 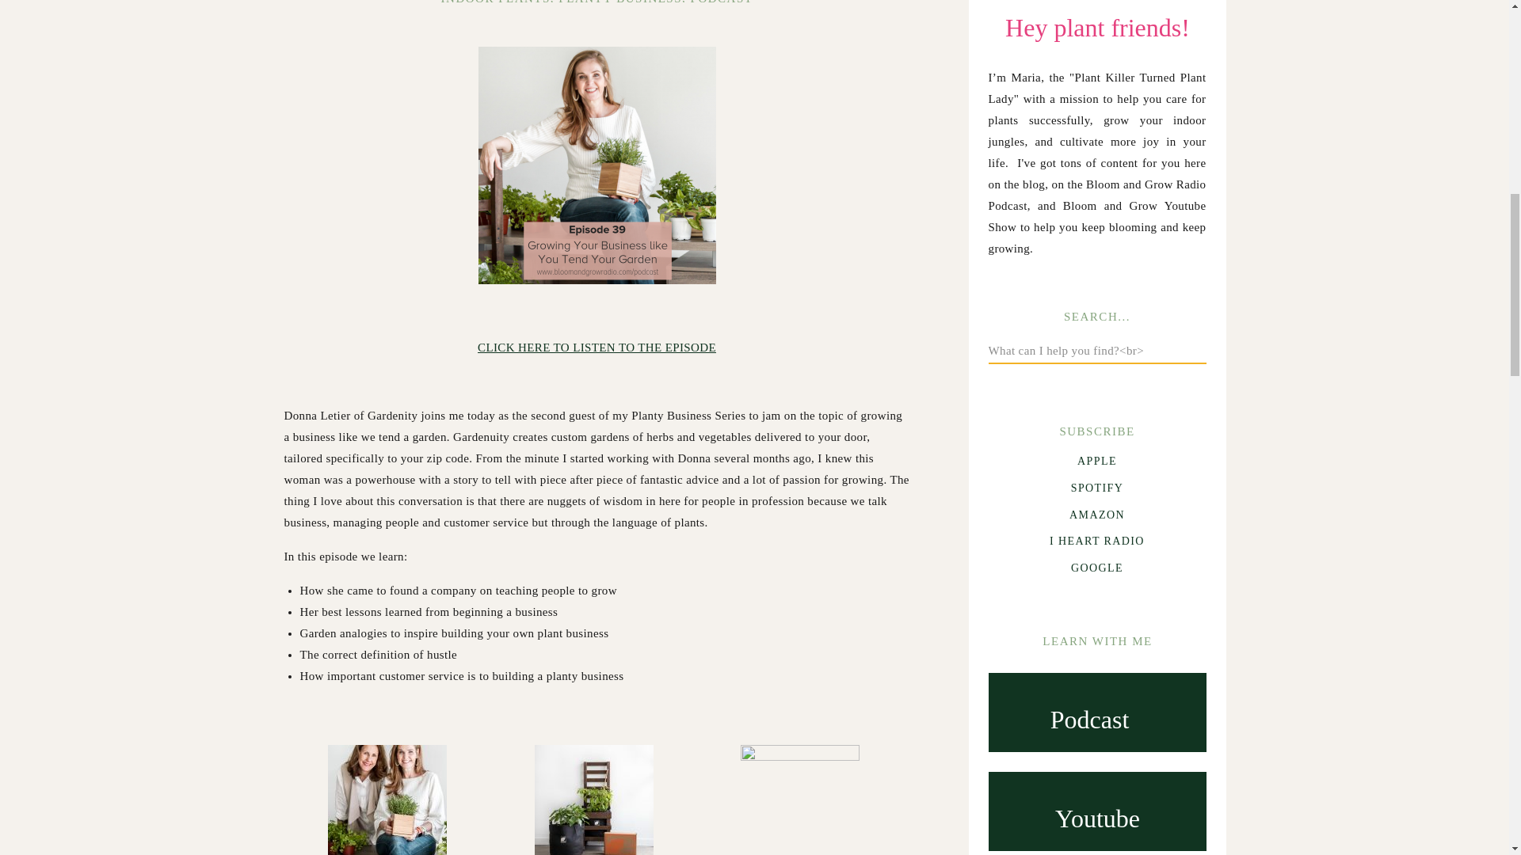 I want to click on PLANTY BUSINESS, so click(x=619, y=2).